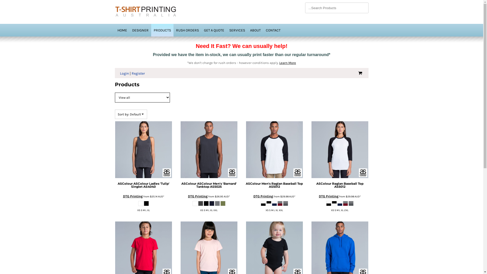  I want to click on Register, so click(138, 74).